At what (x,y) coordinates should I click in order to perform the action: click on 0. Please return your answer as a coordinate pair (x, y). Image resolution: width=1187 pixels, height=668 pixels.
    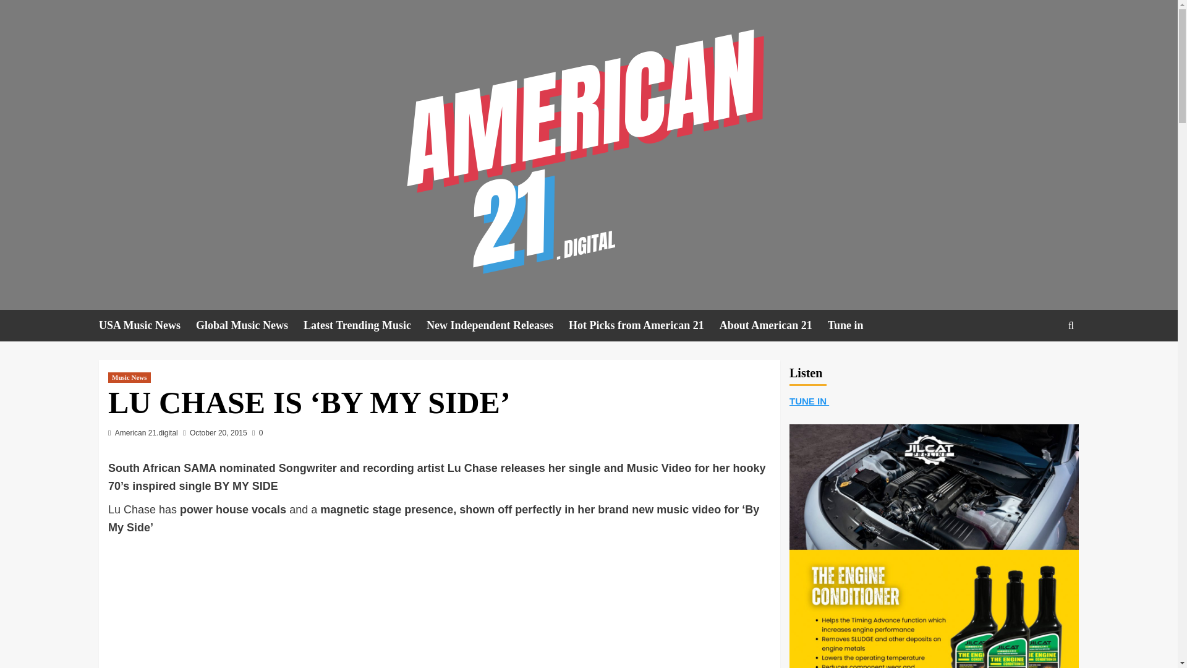
    Looking at the image, I should click on (257, 433).